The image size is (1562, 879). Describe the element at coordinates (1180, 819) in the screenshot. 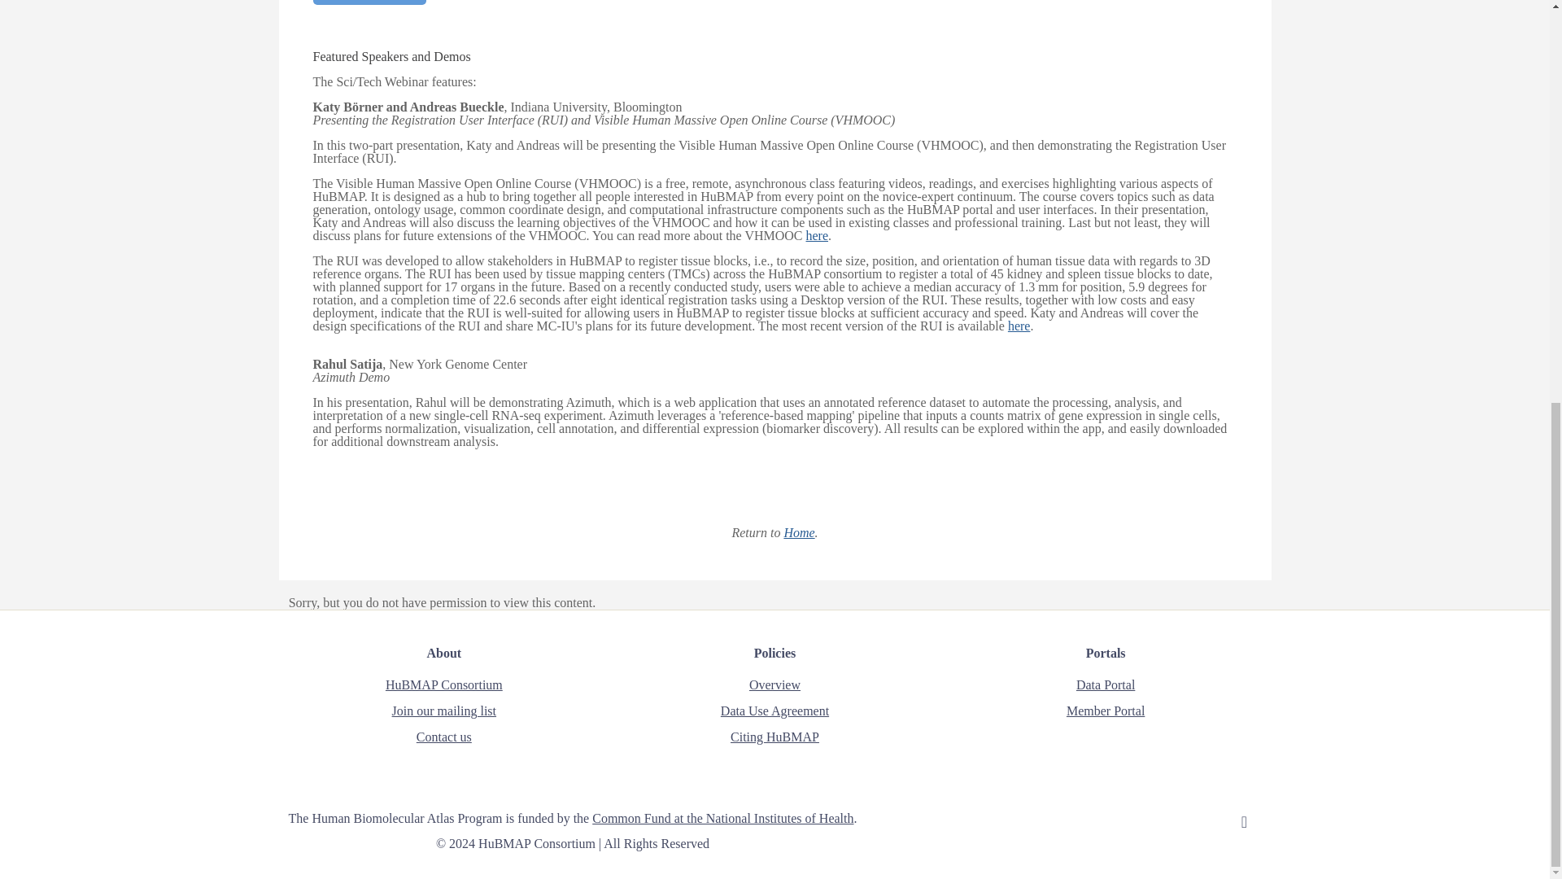

I see `Twitter` at that location.